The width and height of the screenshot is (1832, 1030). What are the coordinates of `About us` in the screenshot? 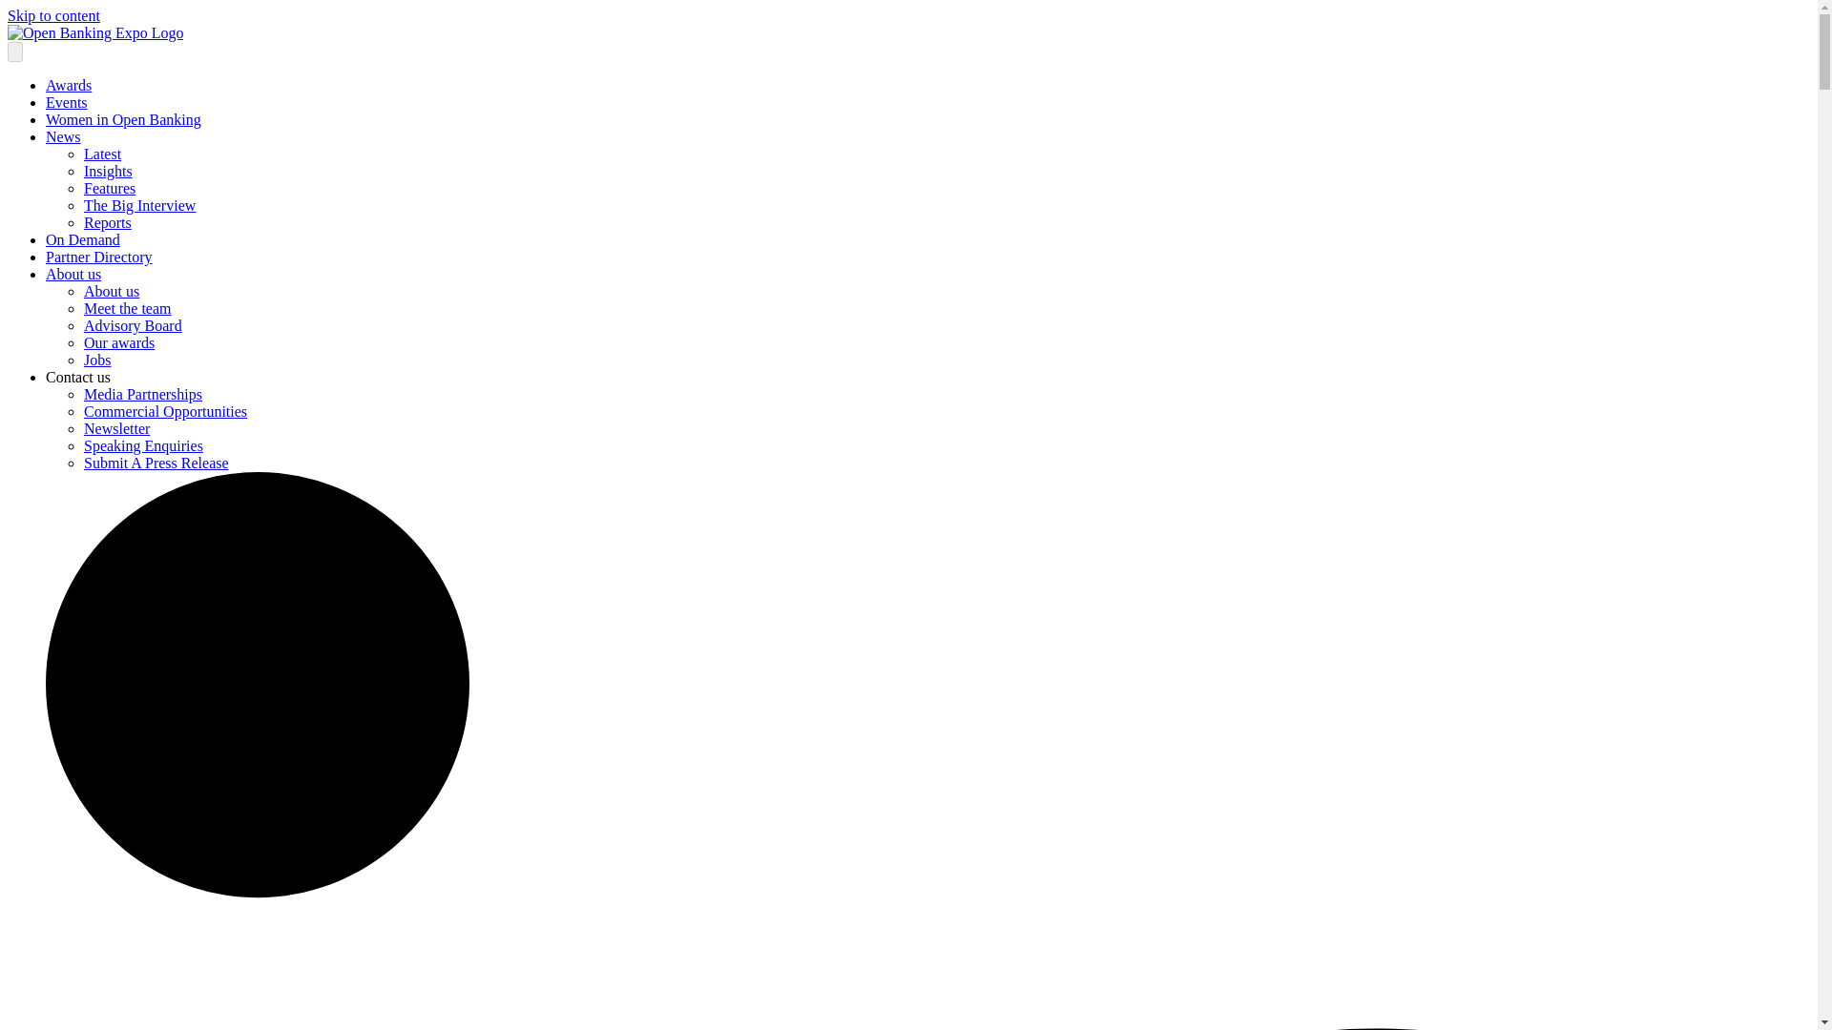 It's located at (73, 273).